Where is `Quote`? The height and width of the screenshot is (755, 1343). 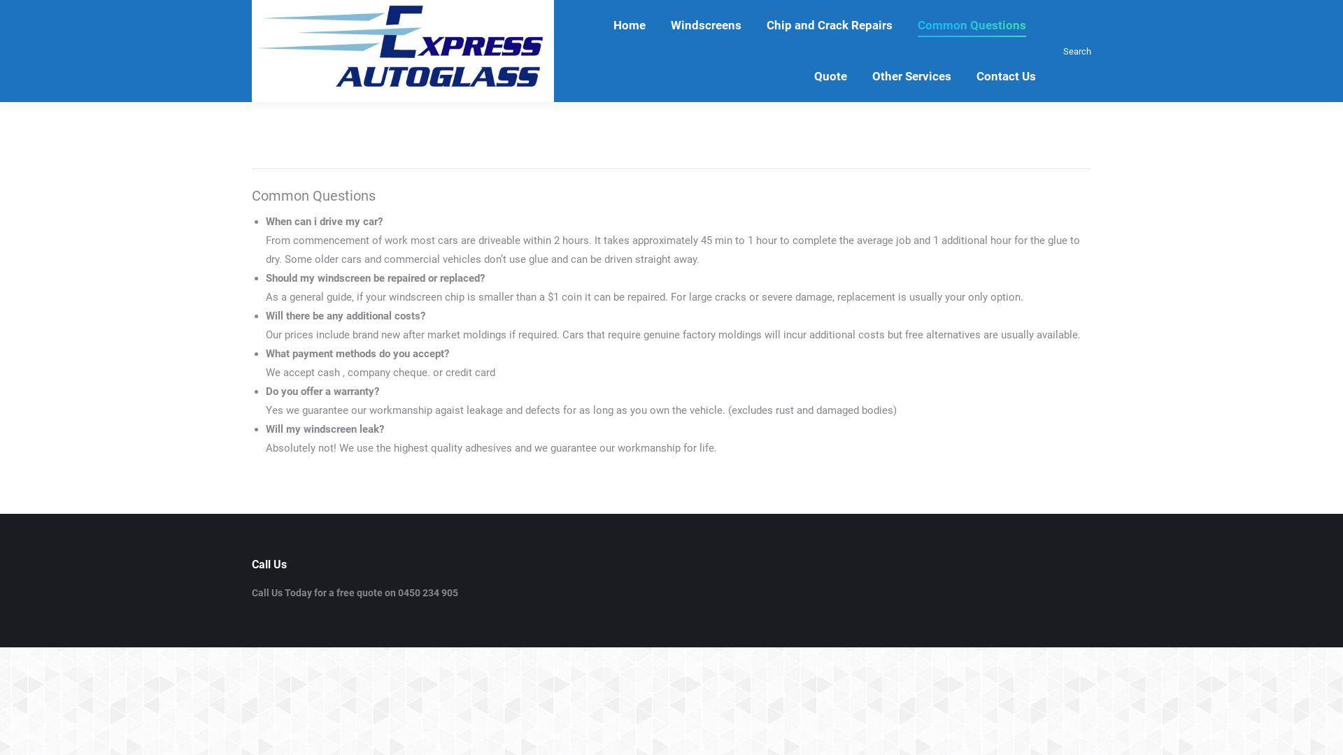 Quote is located at coordinates (831, 77).